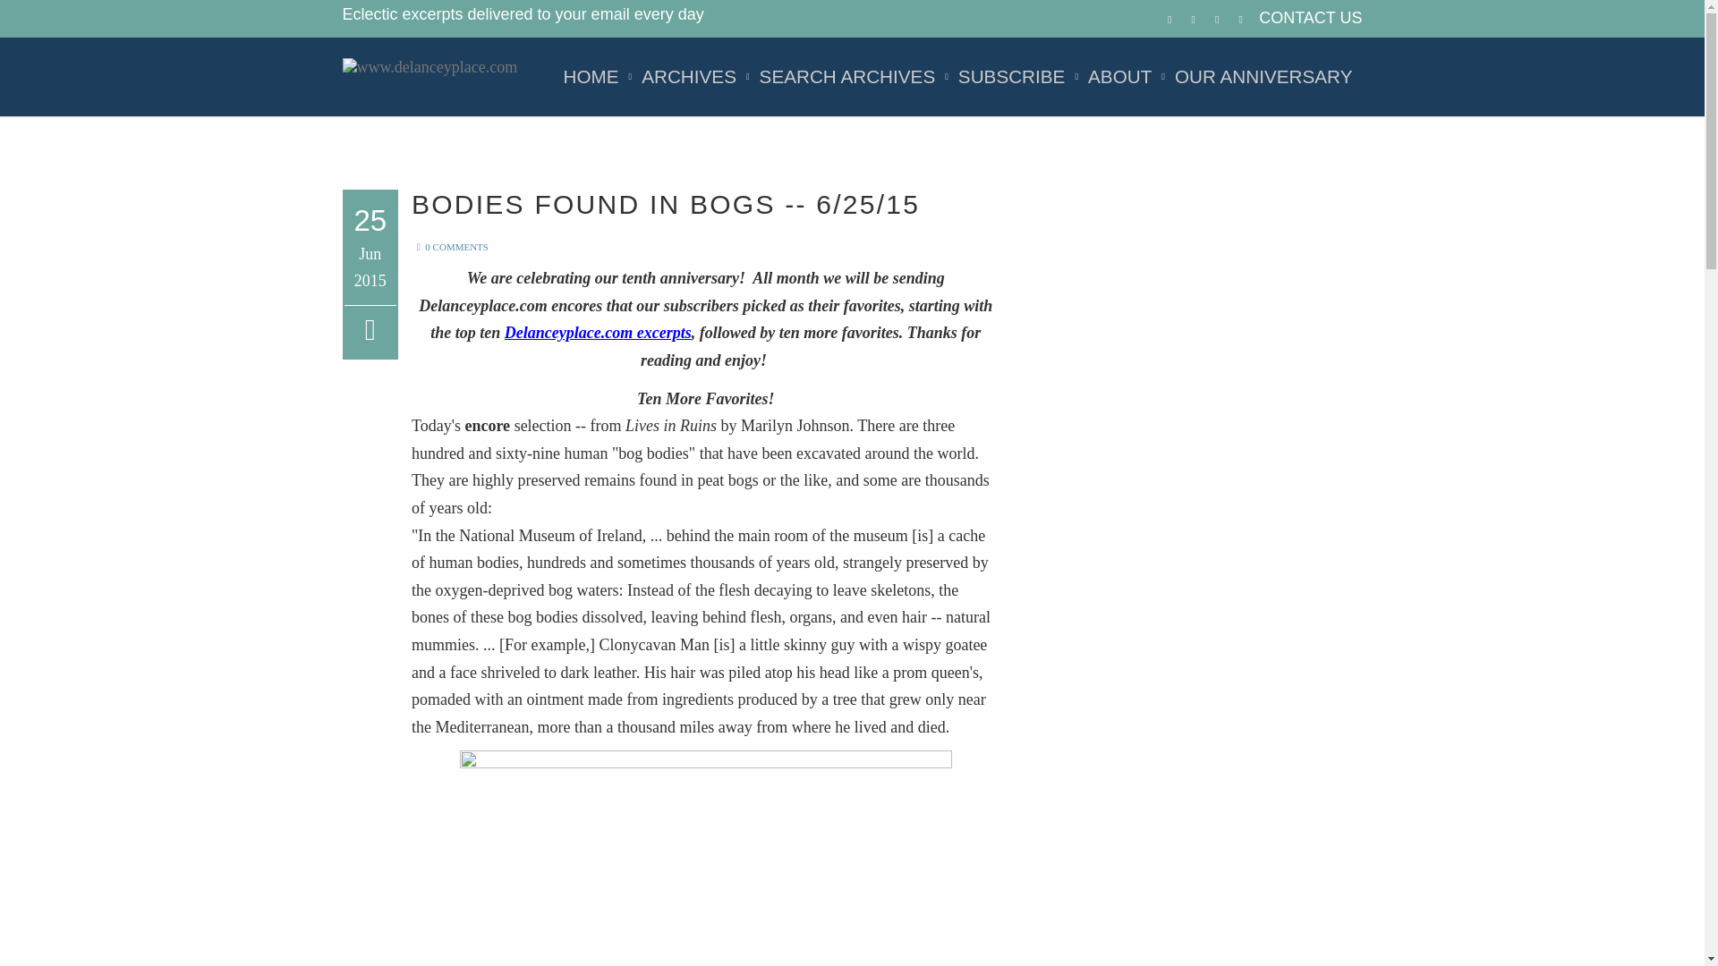  Describe the element at coordinates (689, 77) in the screenshot. I see `ARCHIVES` at that location.